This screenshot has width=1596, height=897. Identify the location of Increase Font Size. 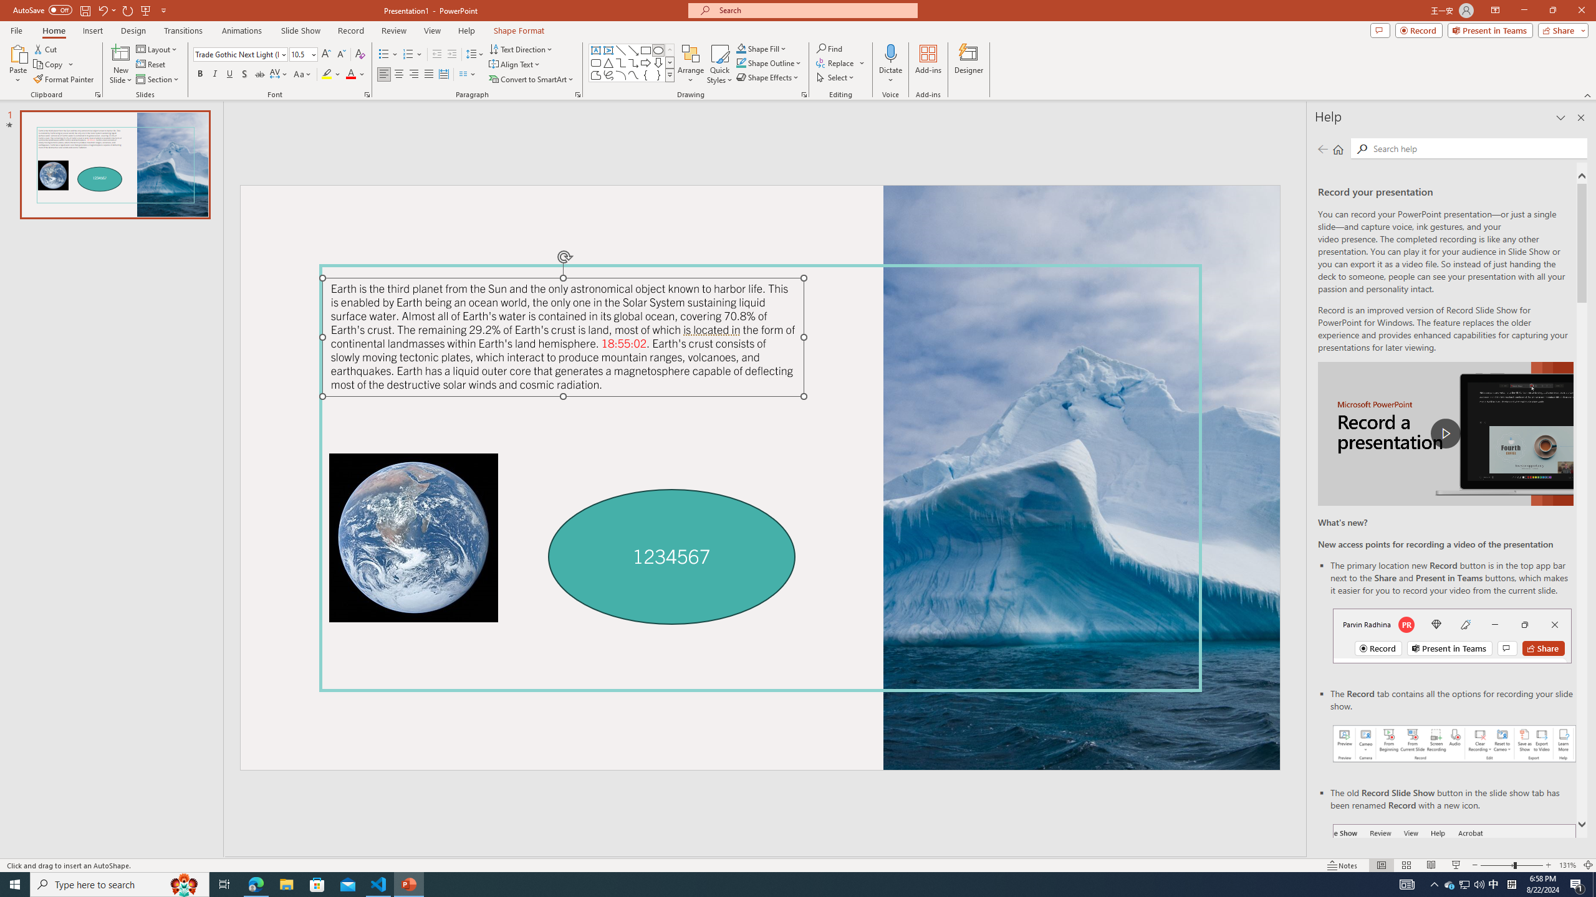
(327, 55).